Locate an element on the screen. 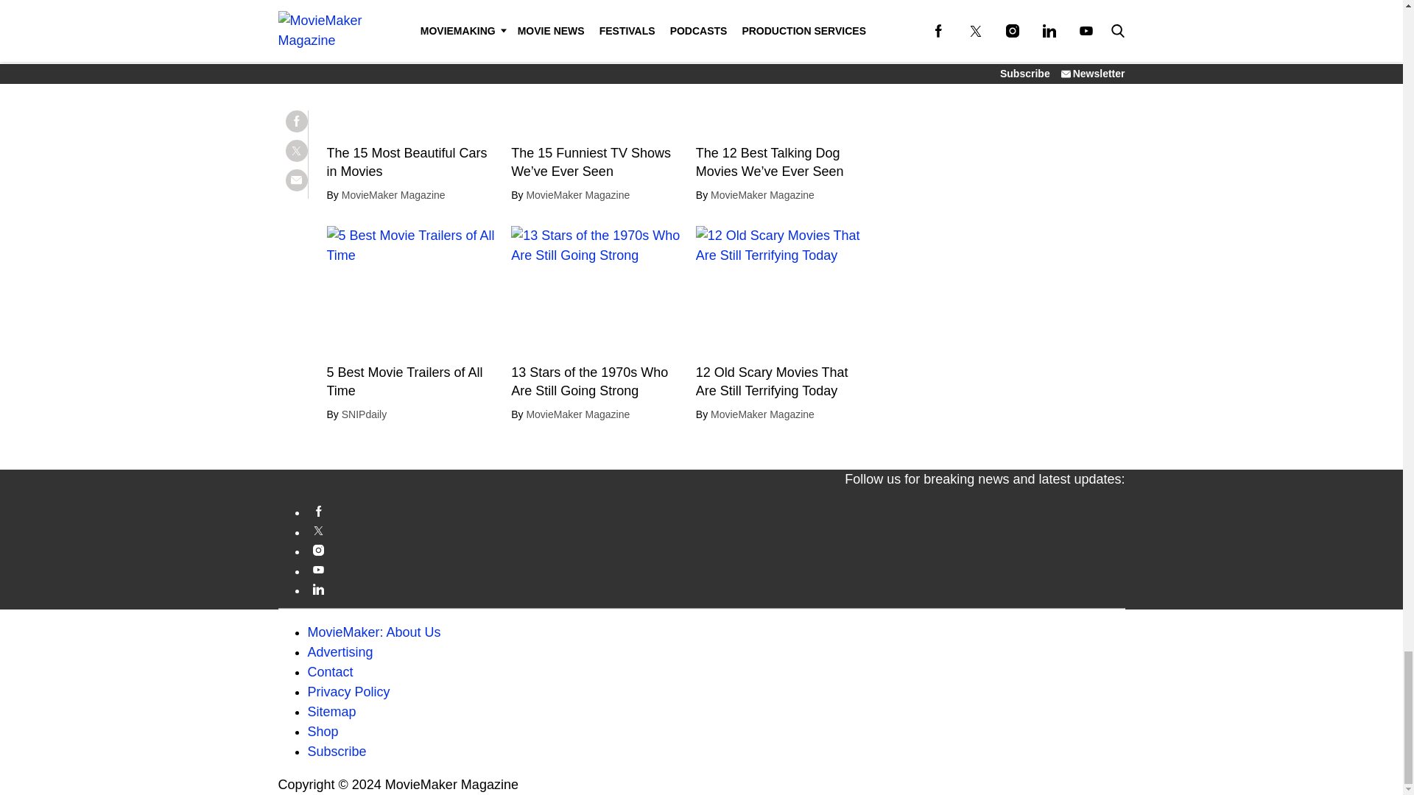 This screenshot has width=1414, height=795. Contact MovieMaker Magazine is located at coordinates (331, 671).